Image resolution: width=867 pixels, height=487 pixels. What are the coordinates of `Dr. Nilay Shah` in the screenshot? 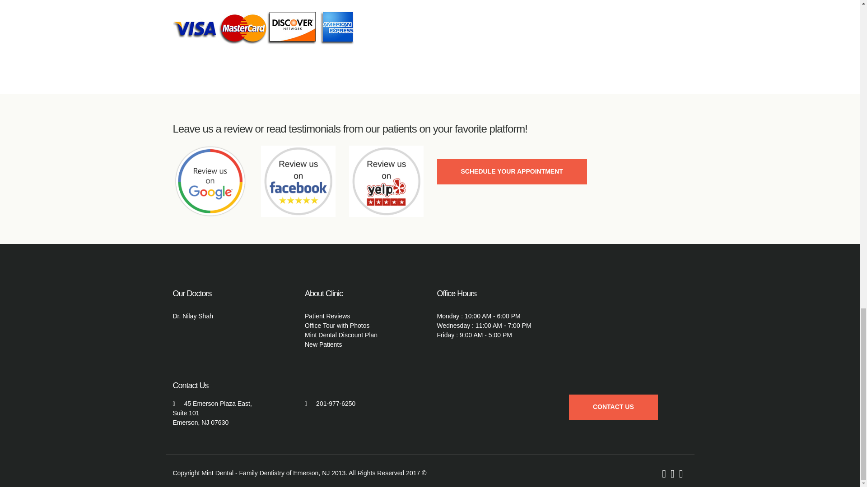 It's located at (192, 316).